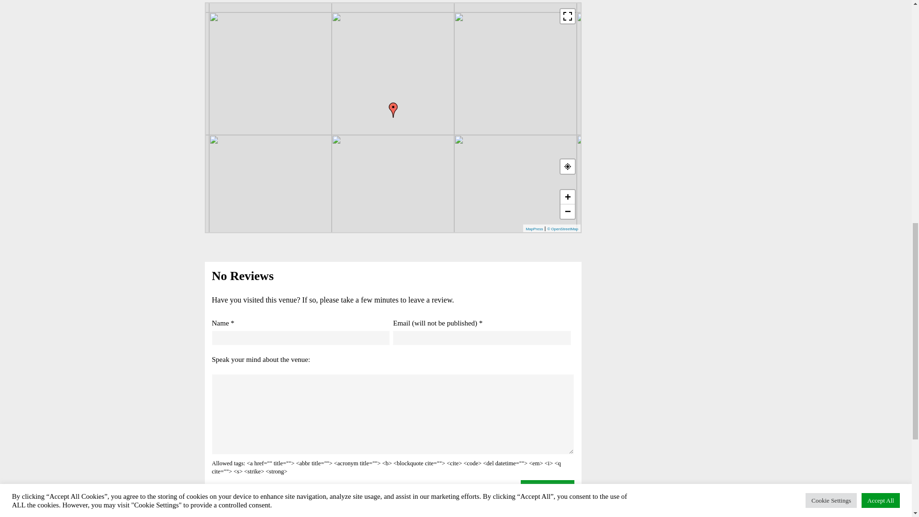  I want to click on Toggle fullscreen view, so click(568, 16).